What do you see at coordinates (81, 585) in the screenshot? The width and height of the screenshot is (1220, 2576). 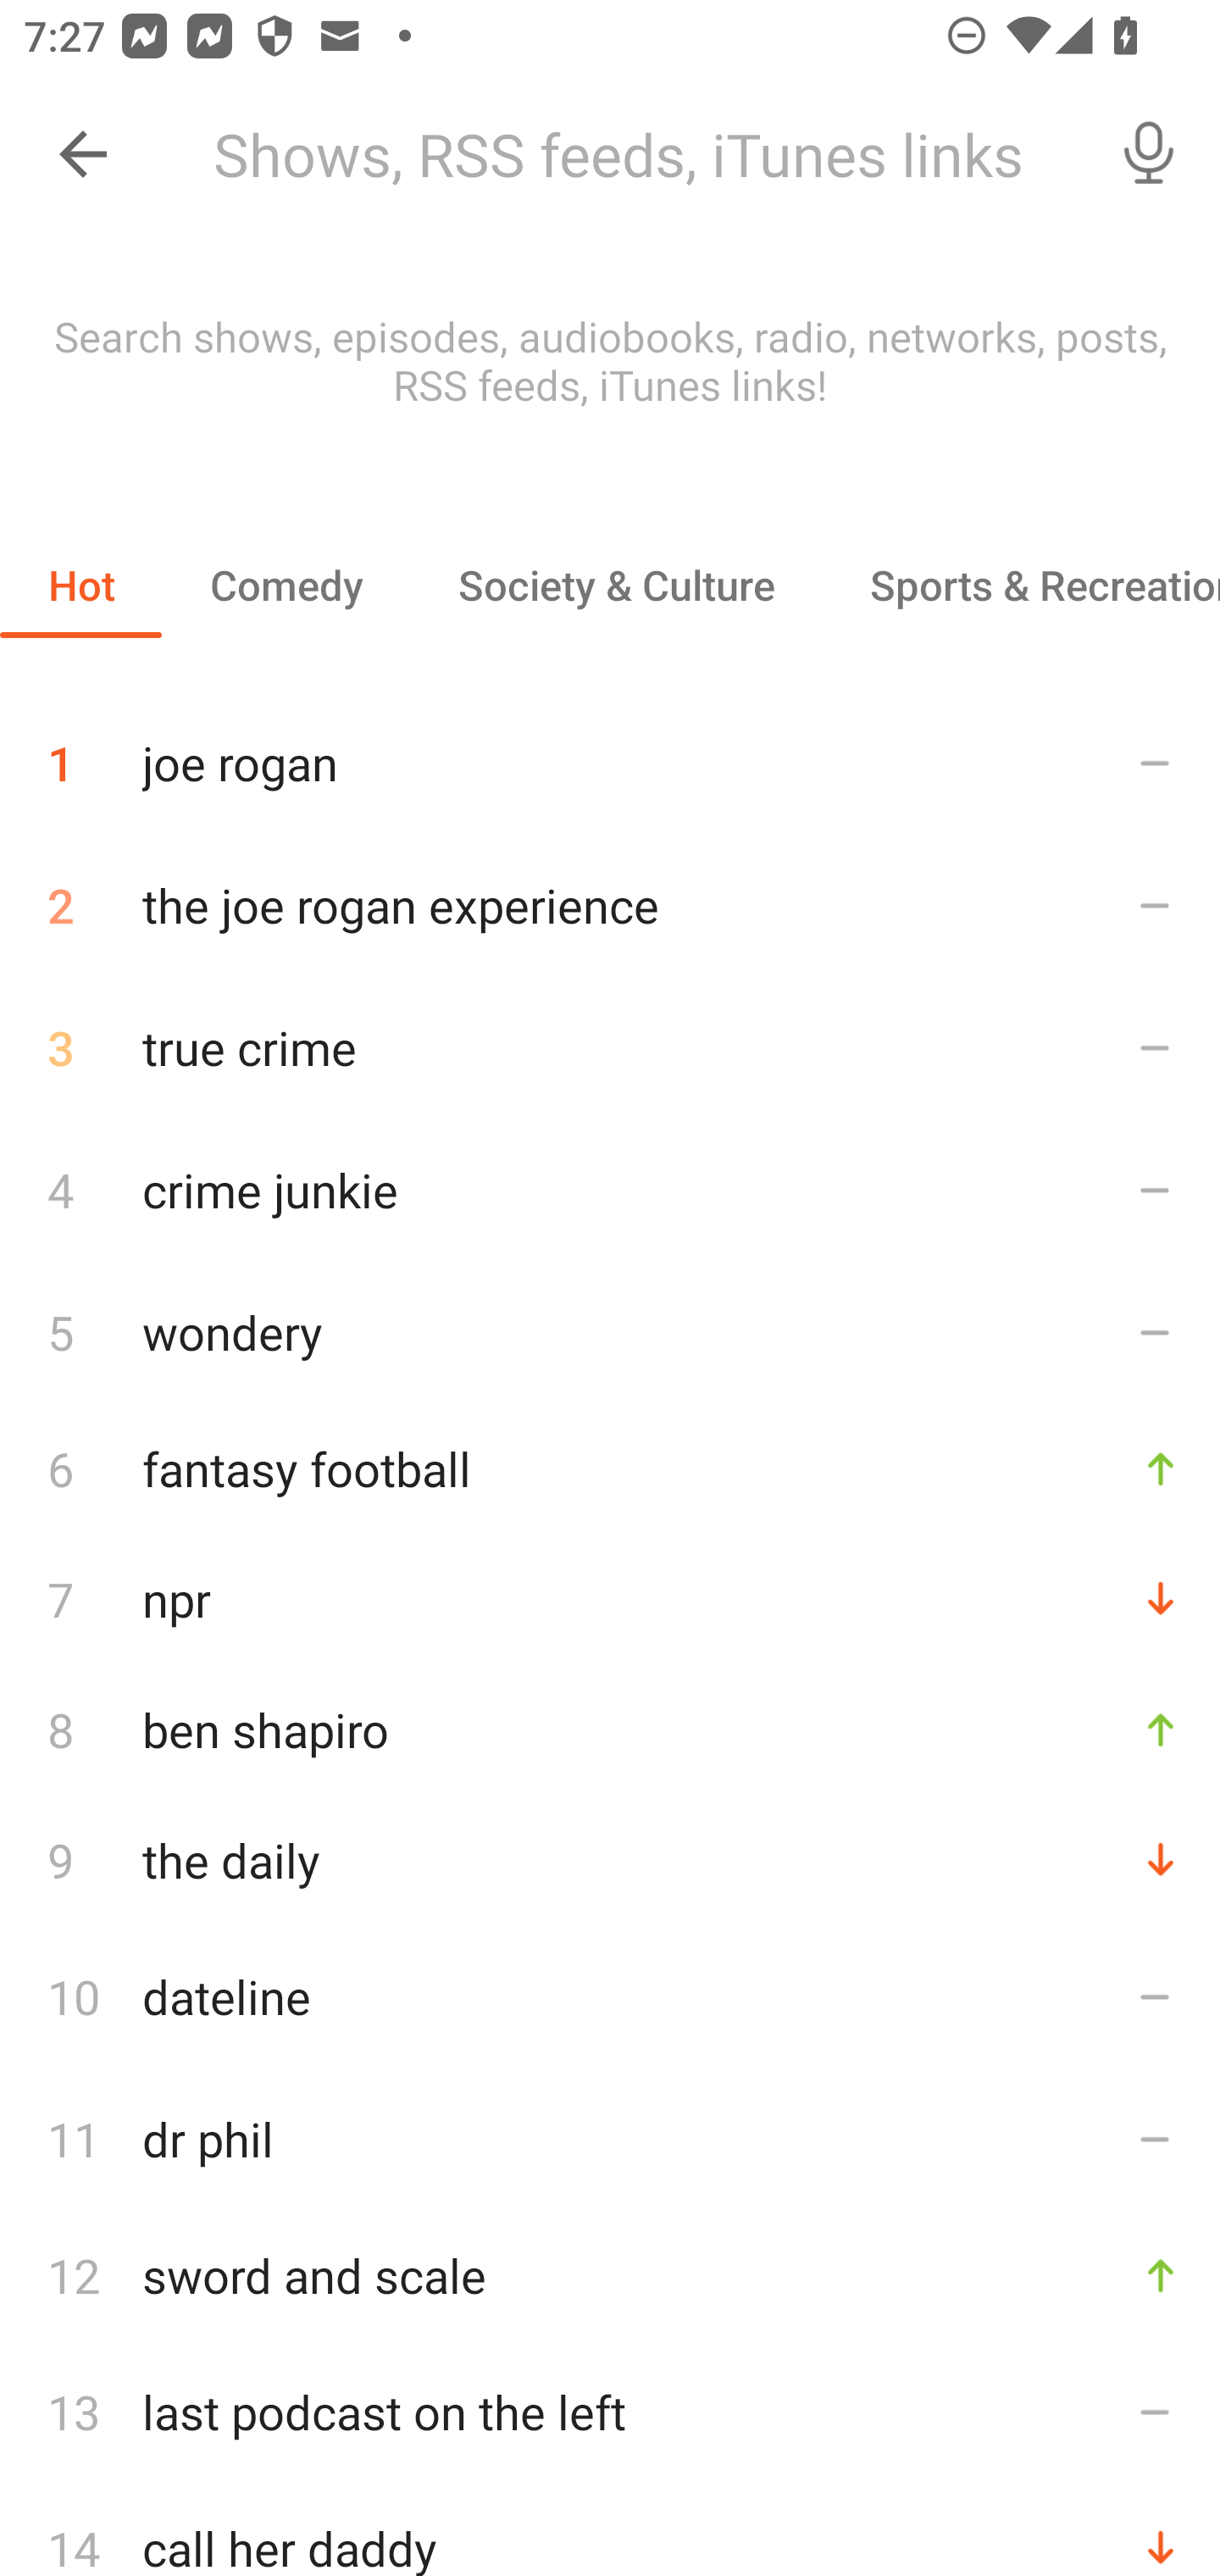 I see `Hot` at bounding box center [81, 585].